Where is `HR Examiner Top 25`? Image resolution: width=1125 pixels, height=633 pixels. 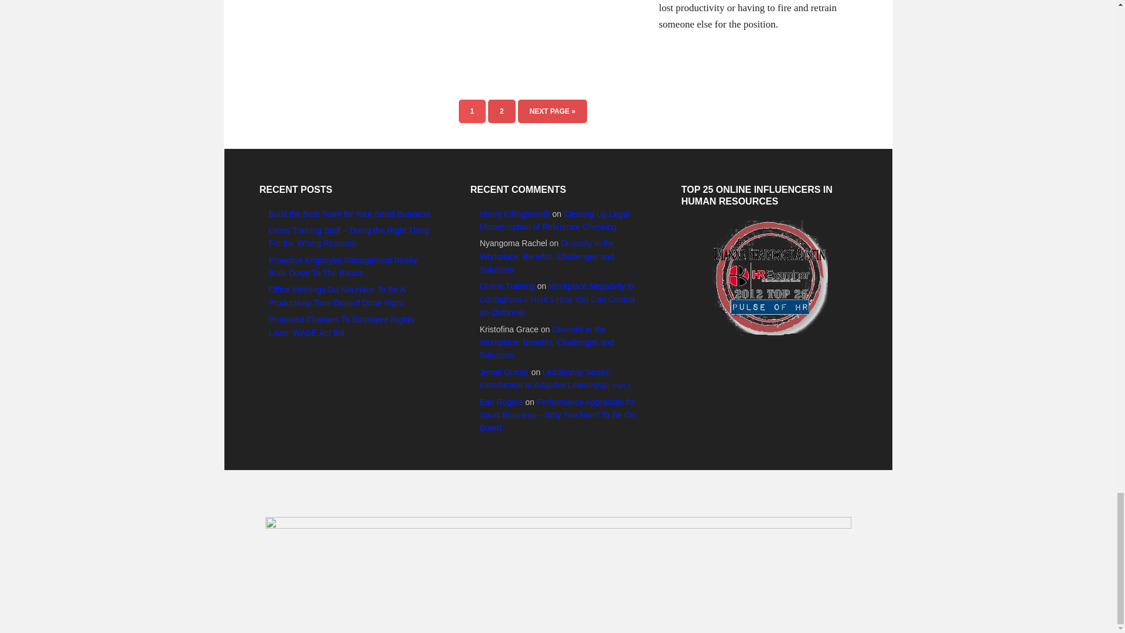 HR Examiner Top 25 is located at coordinates (768, 277).